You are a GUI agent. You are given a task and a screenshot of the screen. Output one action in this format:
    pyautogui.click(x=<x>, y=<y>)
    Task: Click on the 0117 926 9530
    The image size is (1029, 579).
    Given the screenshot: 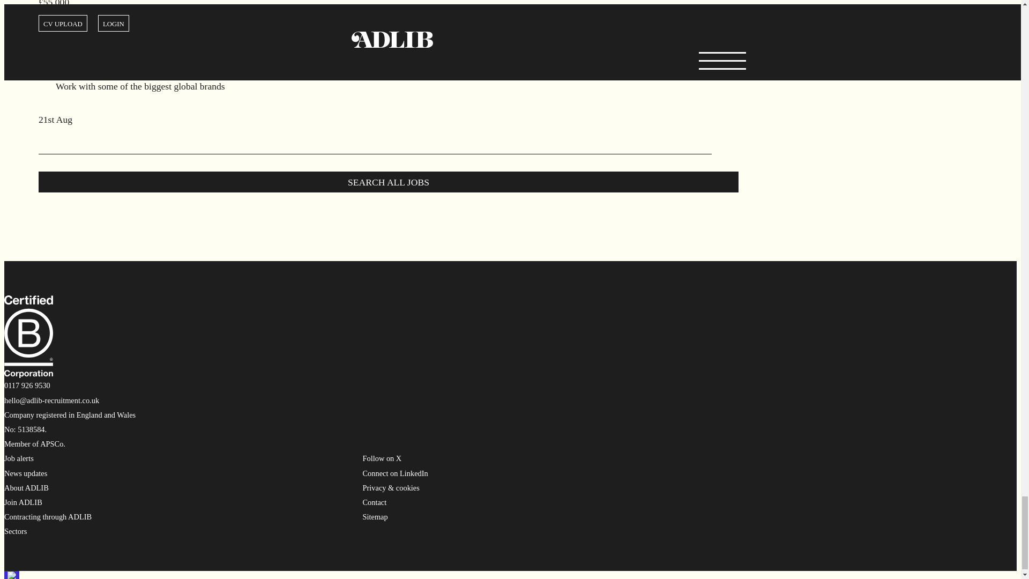 What is the action you would take?
    pyautogui.click(x=27, y=385)
    